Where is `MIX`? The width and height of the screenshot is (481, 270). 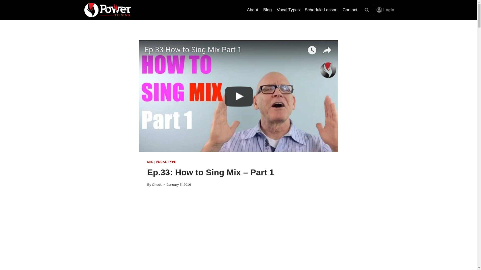
MIX is located at coordinates (150, 162).